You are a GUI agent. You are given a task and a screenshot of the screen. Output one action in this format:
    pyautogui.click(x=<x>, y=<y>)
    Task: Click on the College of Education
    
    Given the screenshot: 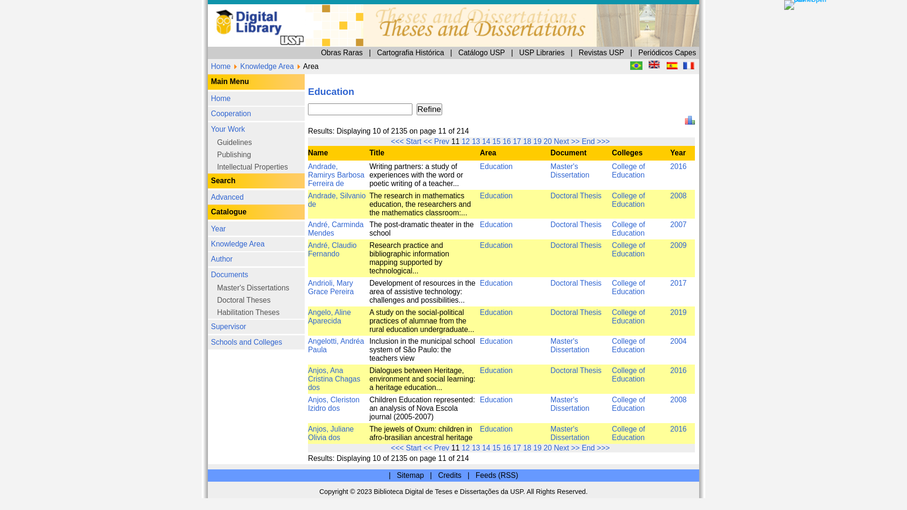 What is the action you would take?
    pyautogui.click(x=483, y=288)
    